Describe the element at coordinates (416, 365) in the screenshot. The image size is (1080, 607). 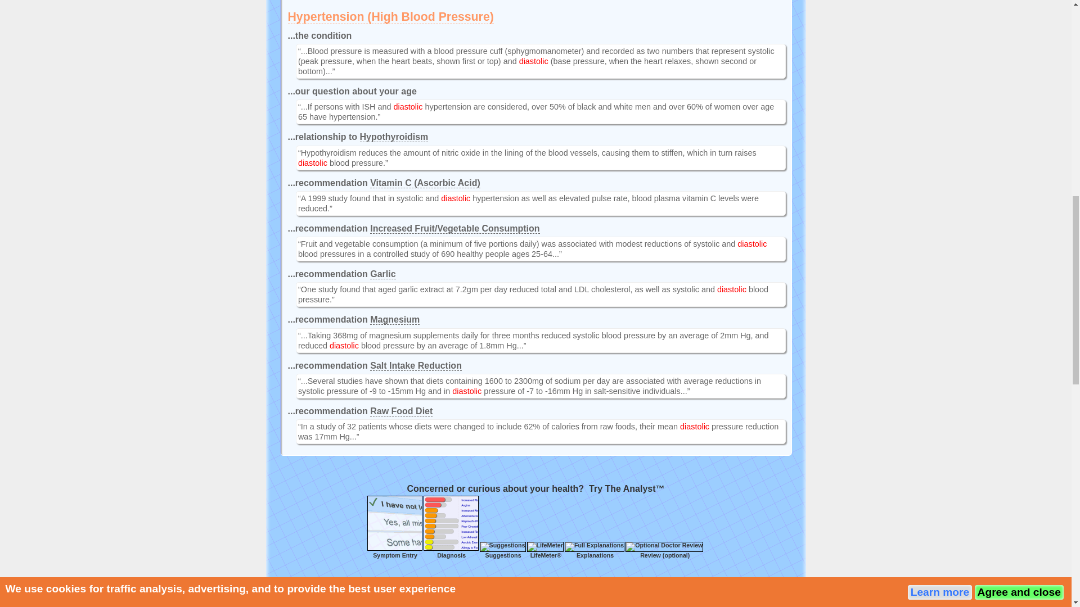
I see `Salt Intake Reduction` at that location.